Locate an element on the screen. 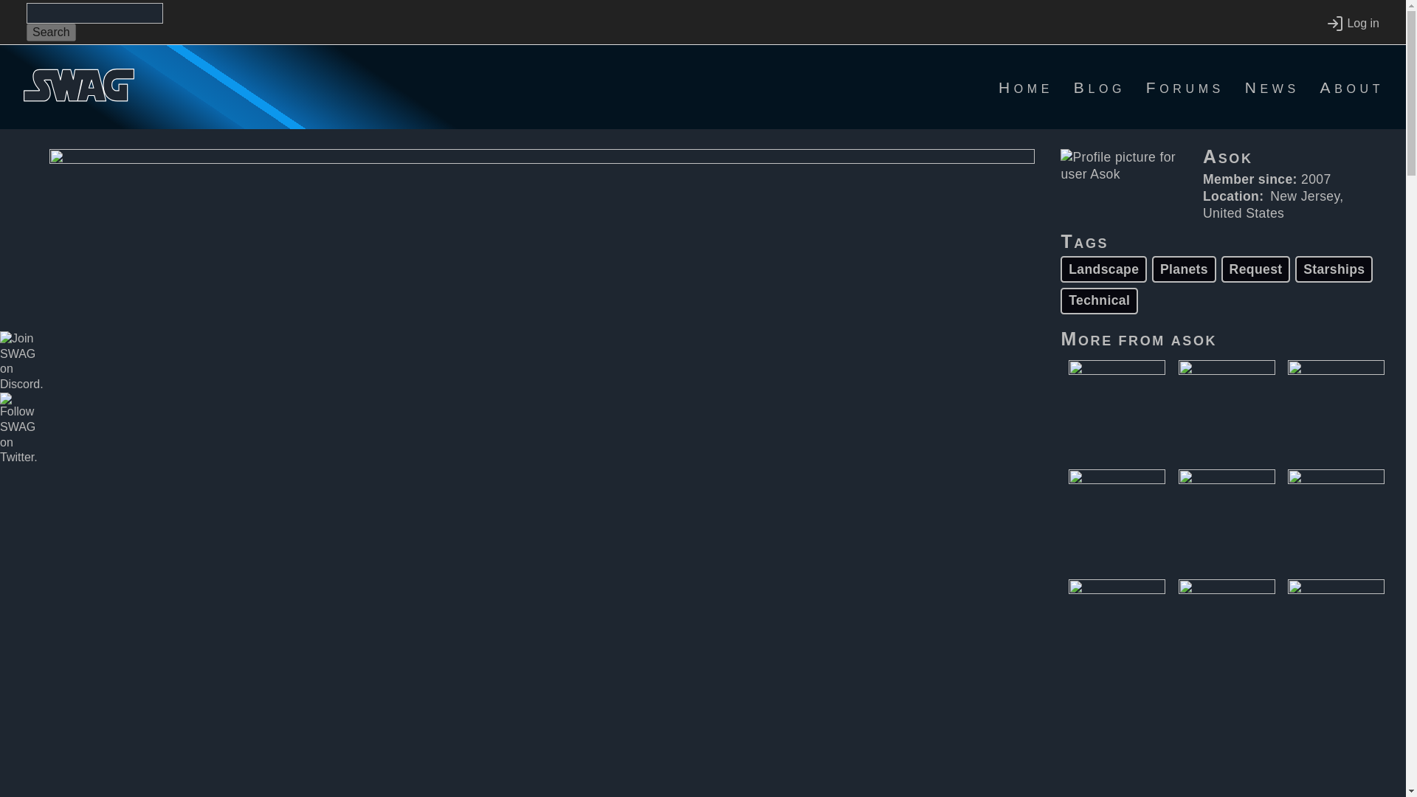 The image size is (1417, 797). Search is located at coordinates (52, 32).